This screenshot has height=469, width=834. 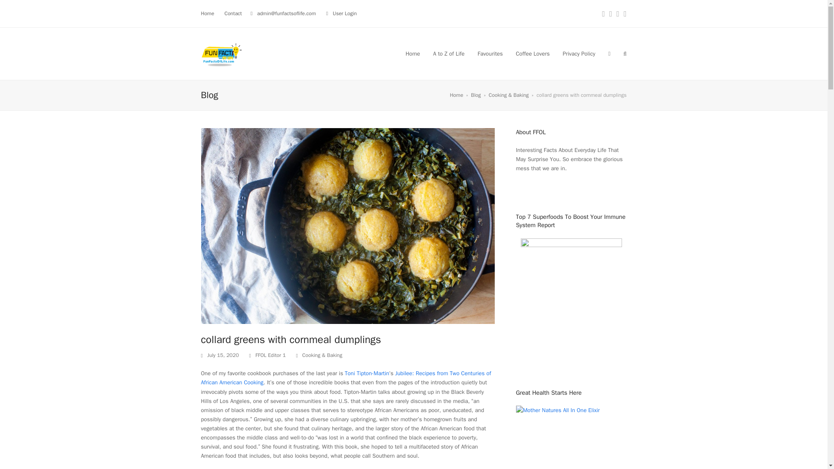 I want to click on Coffee Lovers, so click(x=533, y=54).